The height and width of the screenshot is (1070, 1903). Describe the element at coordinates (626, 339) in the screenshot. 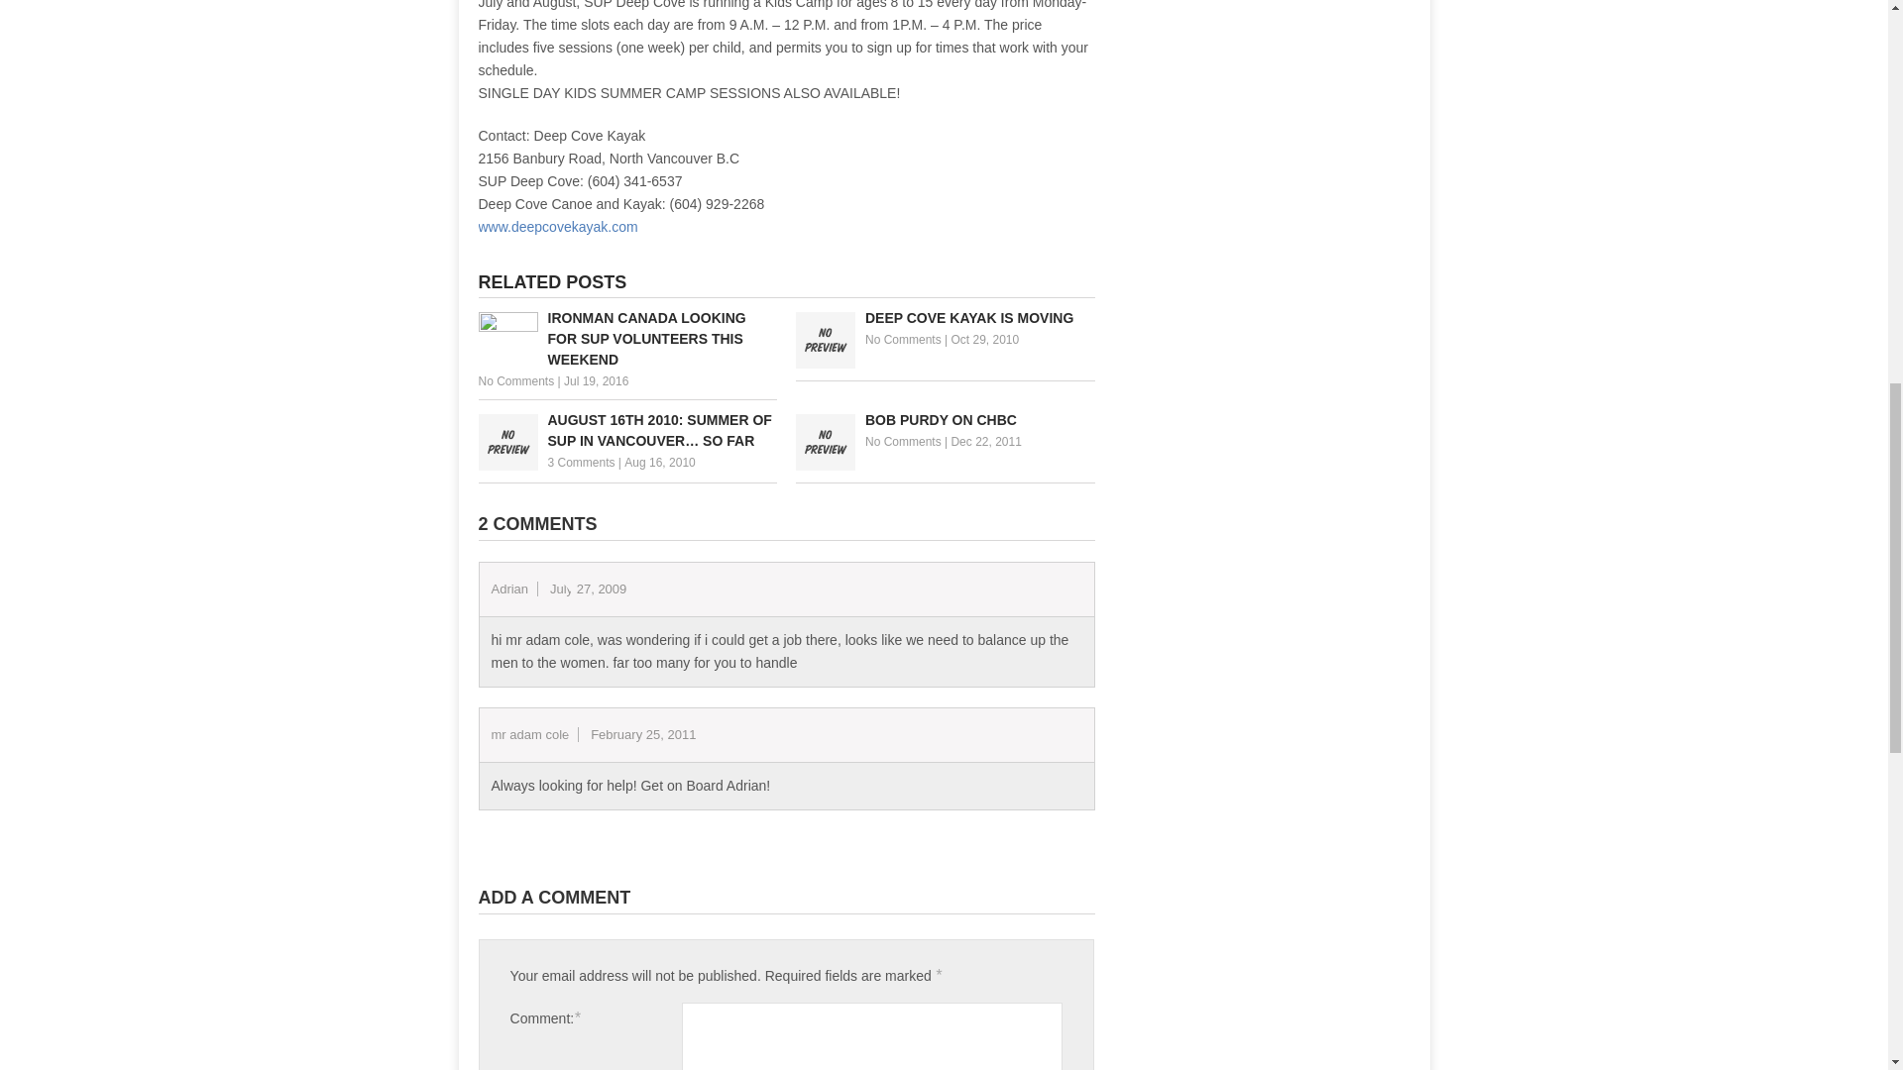

I see `Ironman Canada looking for SUP volunteers this weekend` at that location.